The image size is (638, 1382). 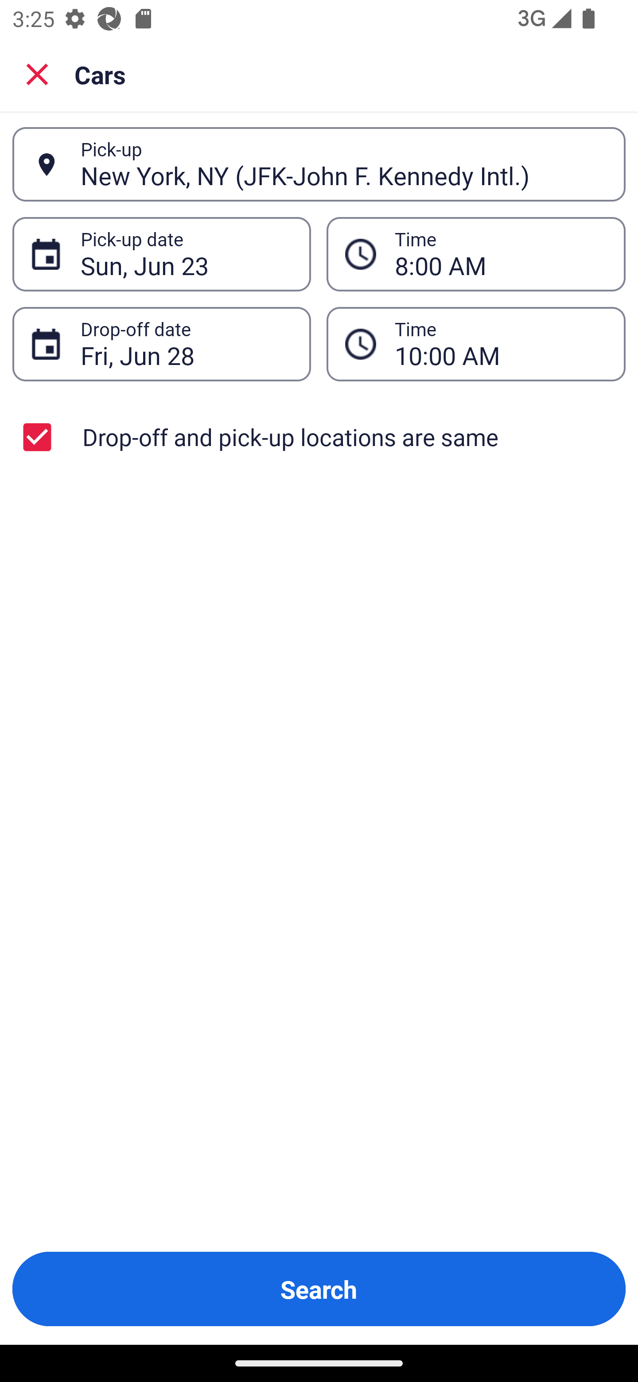 I want to click on Sun, Jun 23 Pick-up date, so click(x=161, y=254).